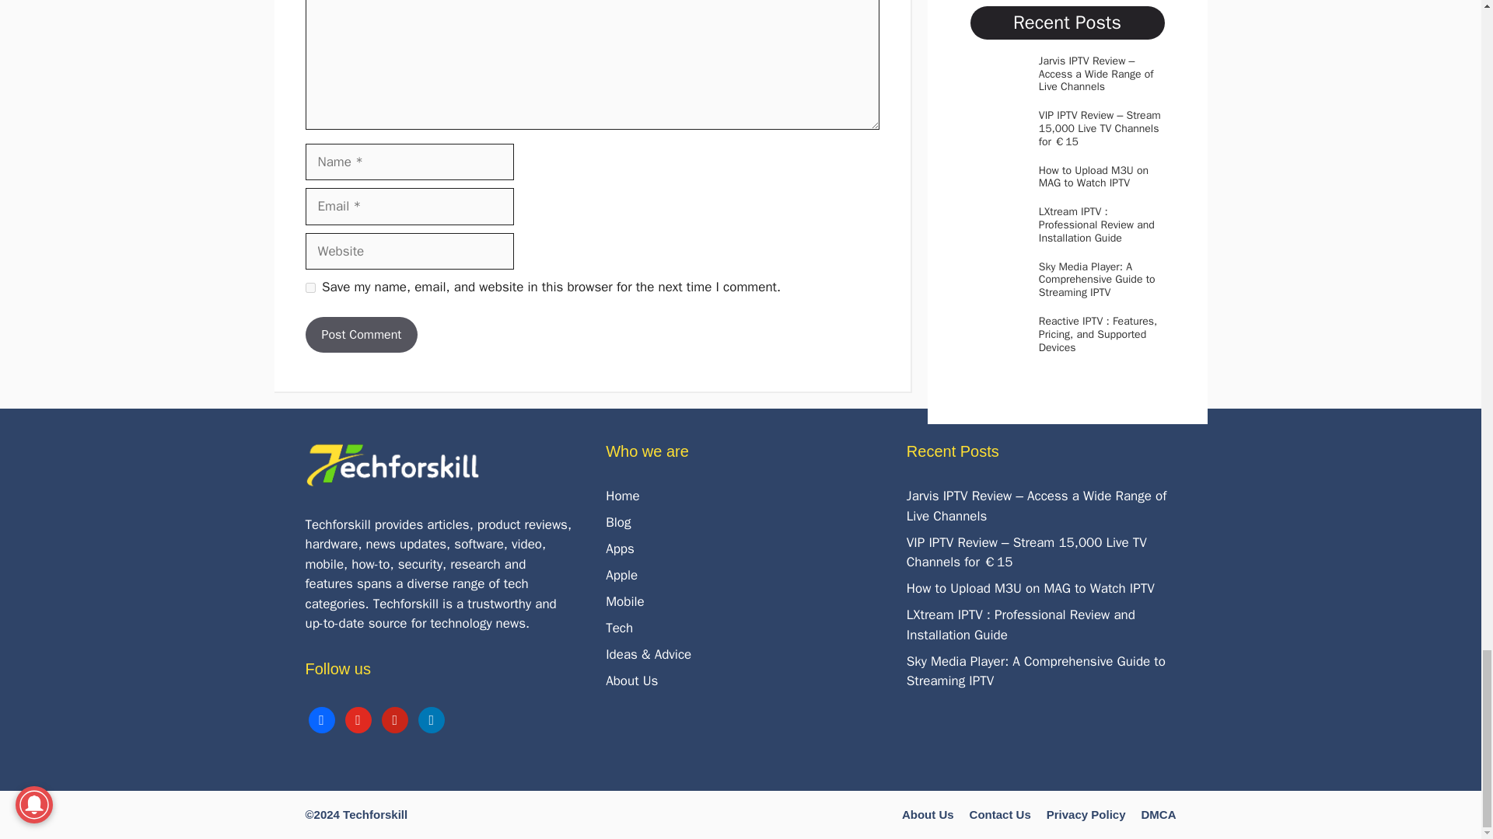 Image resolution: width=1493 pixels, height=839 pixels. What do you see at coordinates (309, 287) in the screenshot?
I see `yes` at bounding box center [309, 287].